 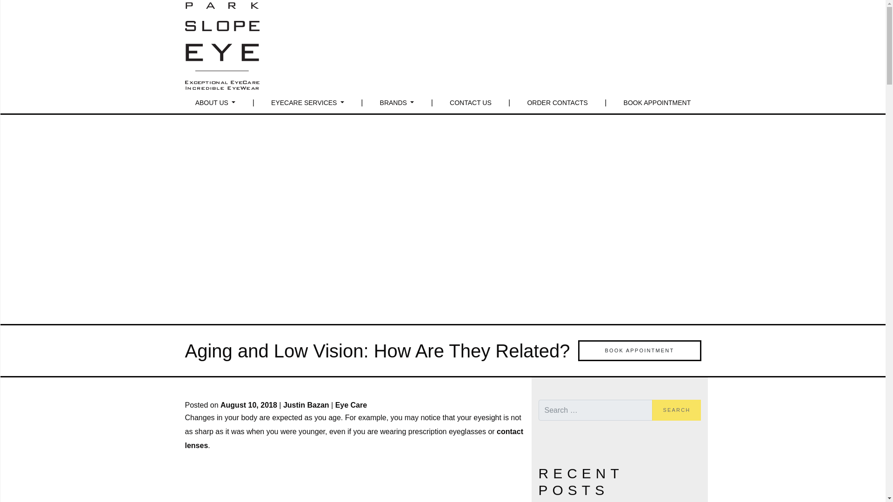 What do you see at coordinates (307, 102) in the screenshot?
I see `Eyecare Services` at bounding box center [307, 102].